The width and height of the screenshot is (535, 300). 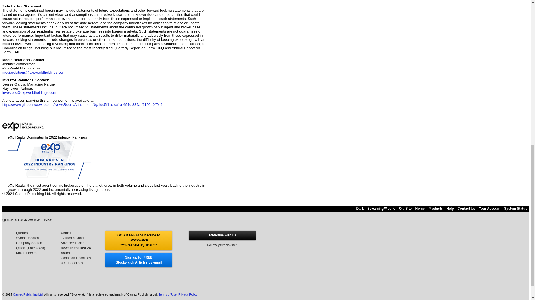 What do you see at coordinates (138, 240) in the screenshot?
I see `Start with a FREE 30 day trial` at bounding box center [138, 240].